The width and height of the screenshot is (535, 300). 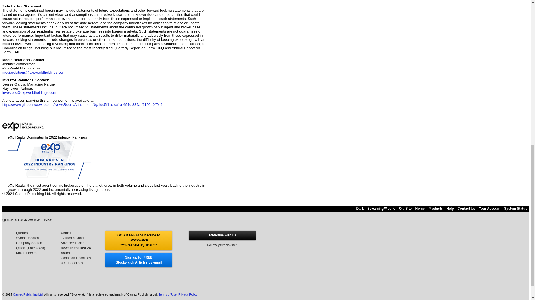 What do you see at coordinates (138, 240) in the screenshot?
I see `Start with a FREE 30 day trial` at bounding box center [138, 240].